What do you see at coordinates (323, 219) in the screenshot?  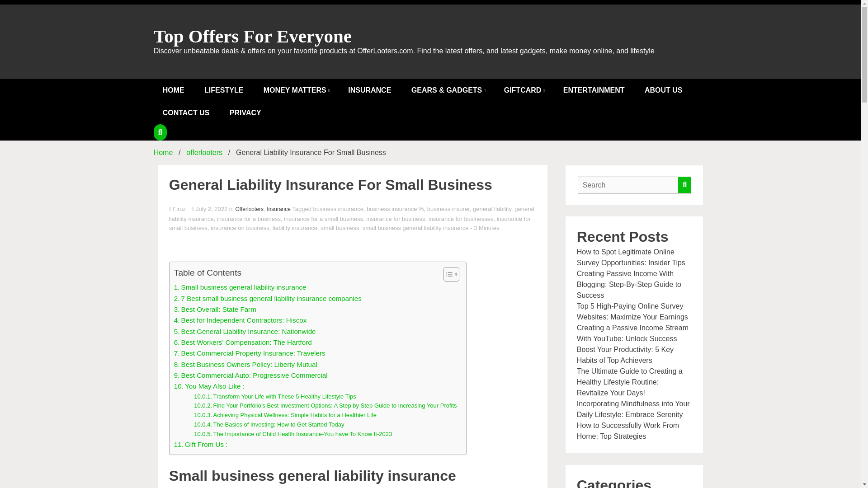 I see `insurance for a small business` at bounding box center [323, 219].